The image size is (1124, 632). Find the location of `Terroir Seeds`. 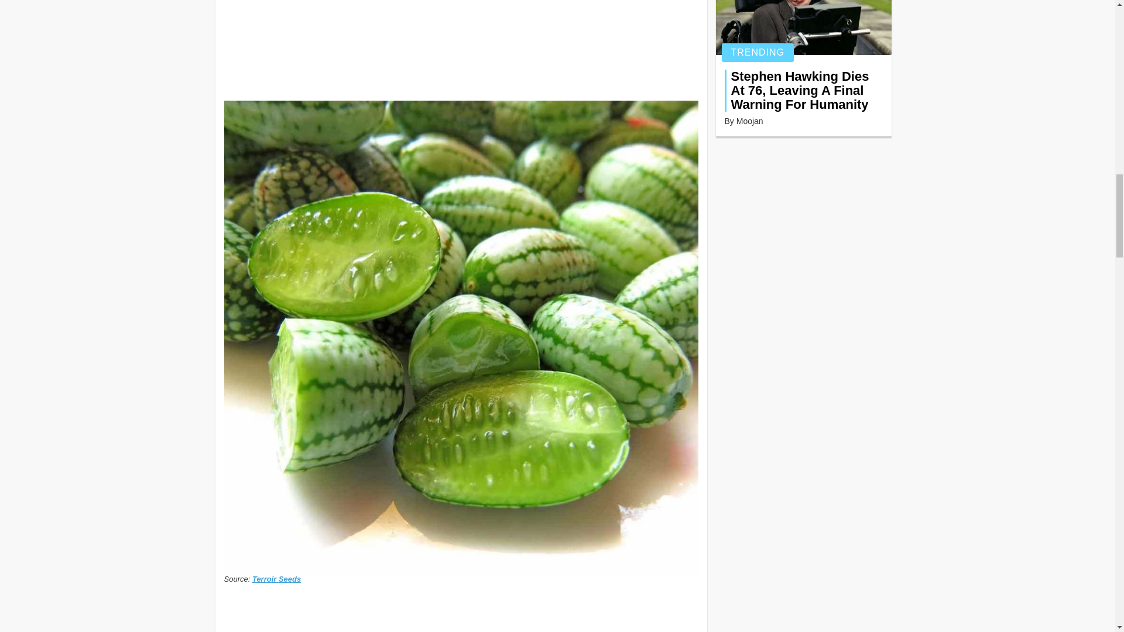

Terroir Seeds is located at coordinates (276, 578).